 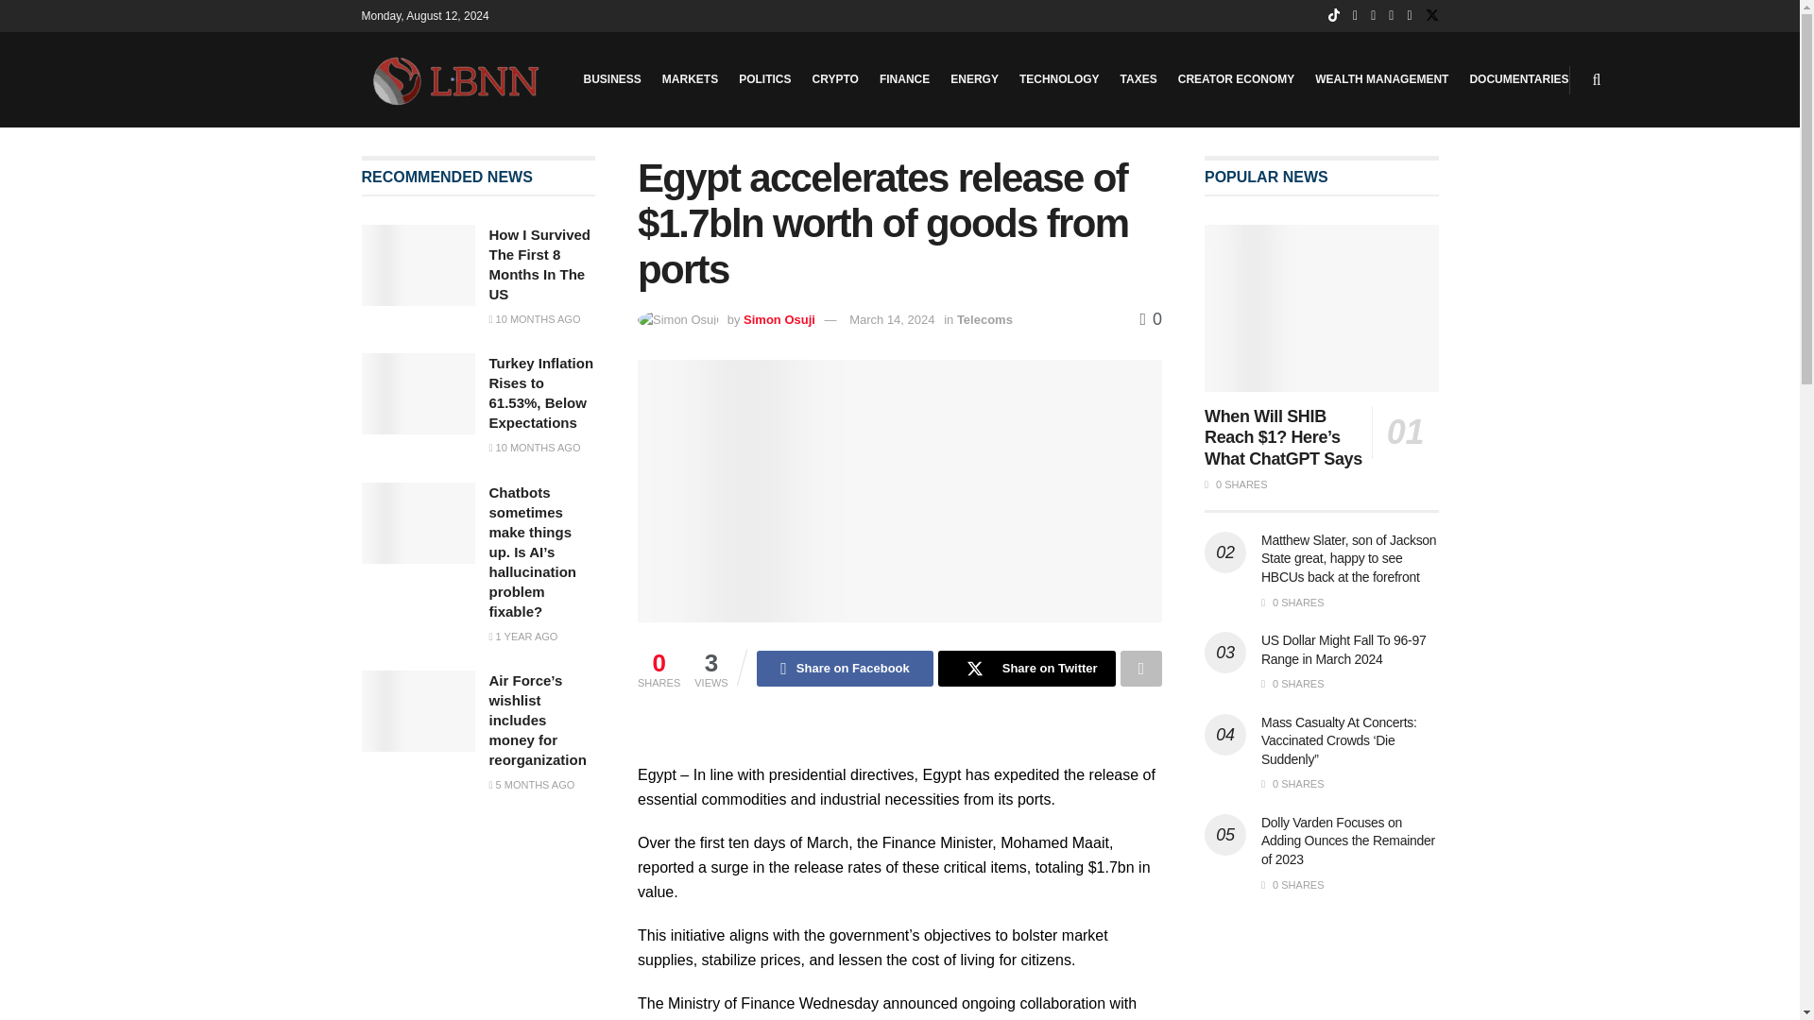 What do you see at coordinates (1519, 79) in the screenshot?
I see `DOCUMENTARIES` at bounding box center [1519, 79].